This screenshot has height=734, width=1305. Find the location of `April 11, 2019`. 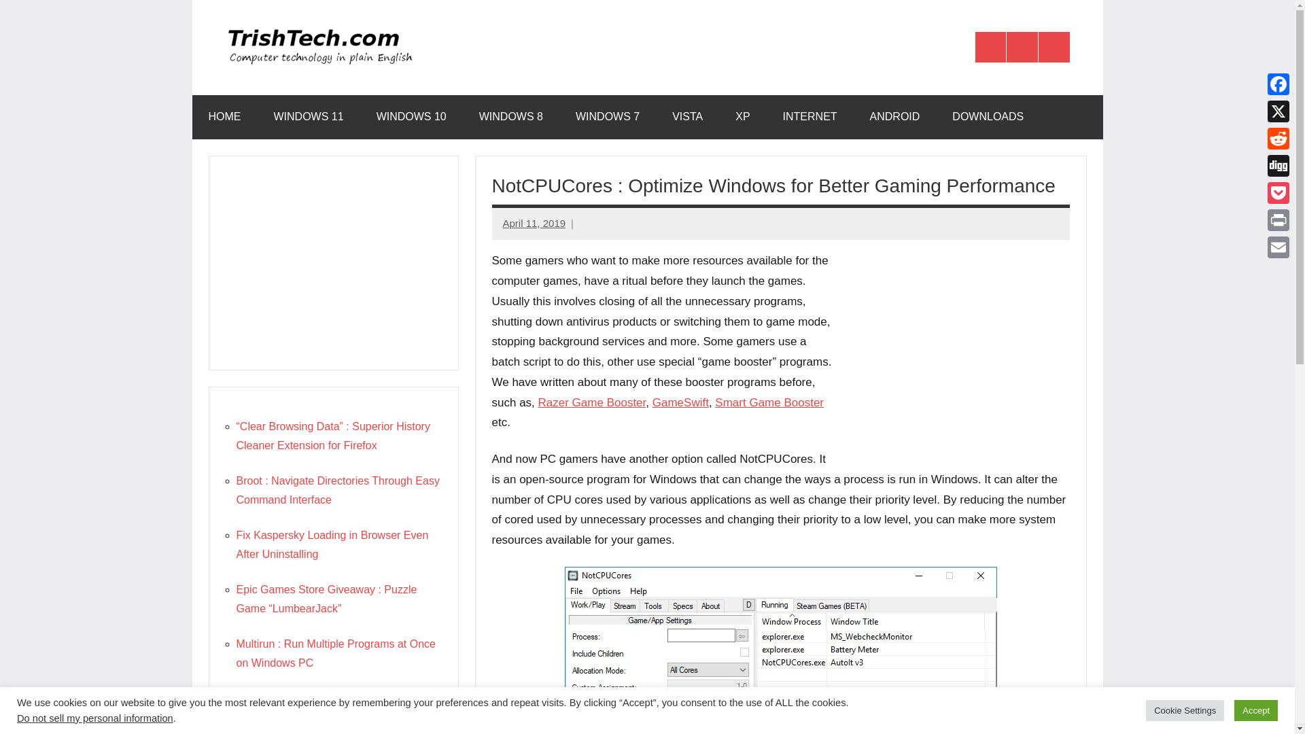

April 11, 2019 is located at coordinates (534, 223).